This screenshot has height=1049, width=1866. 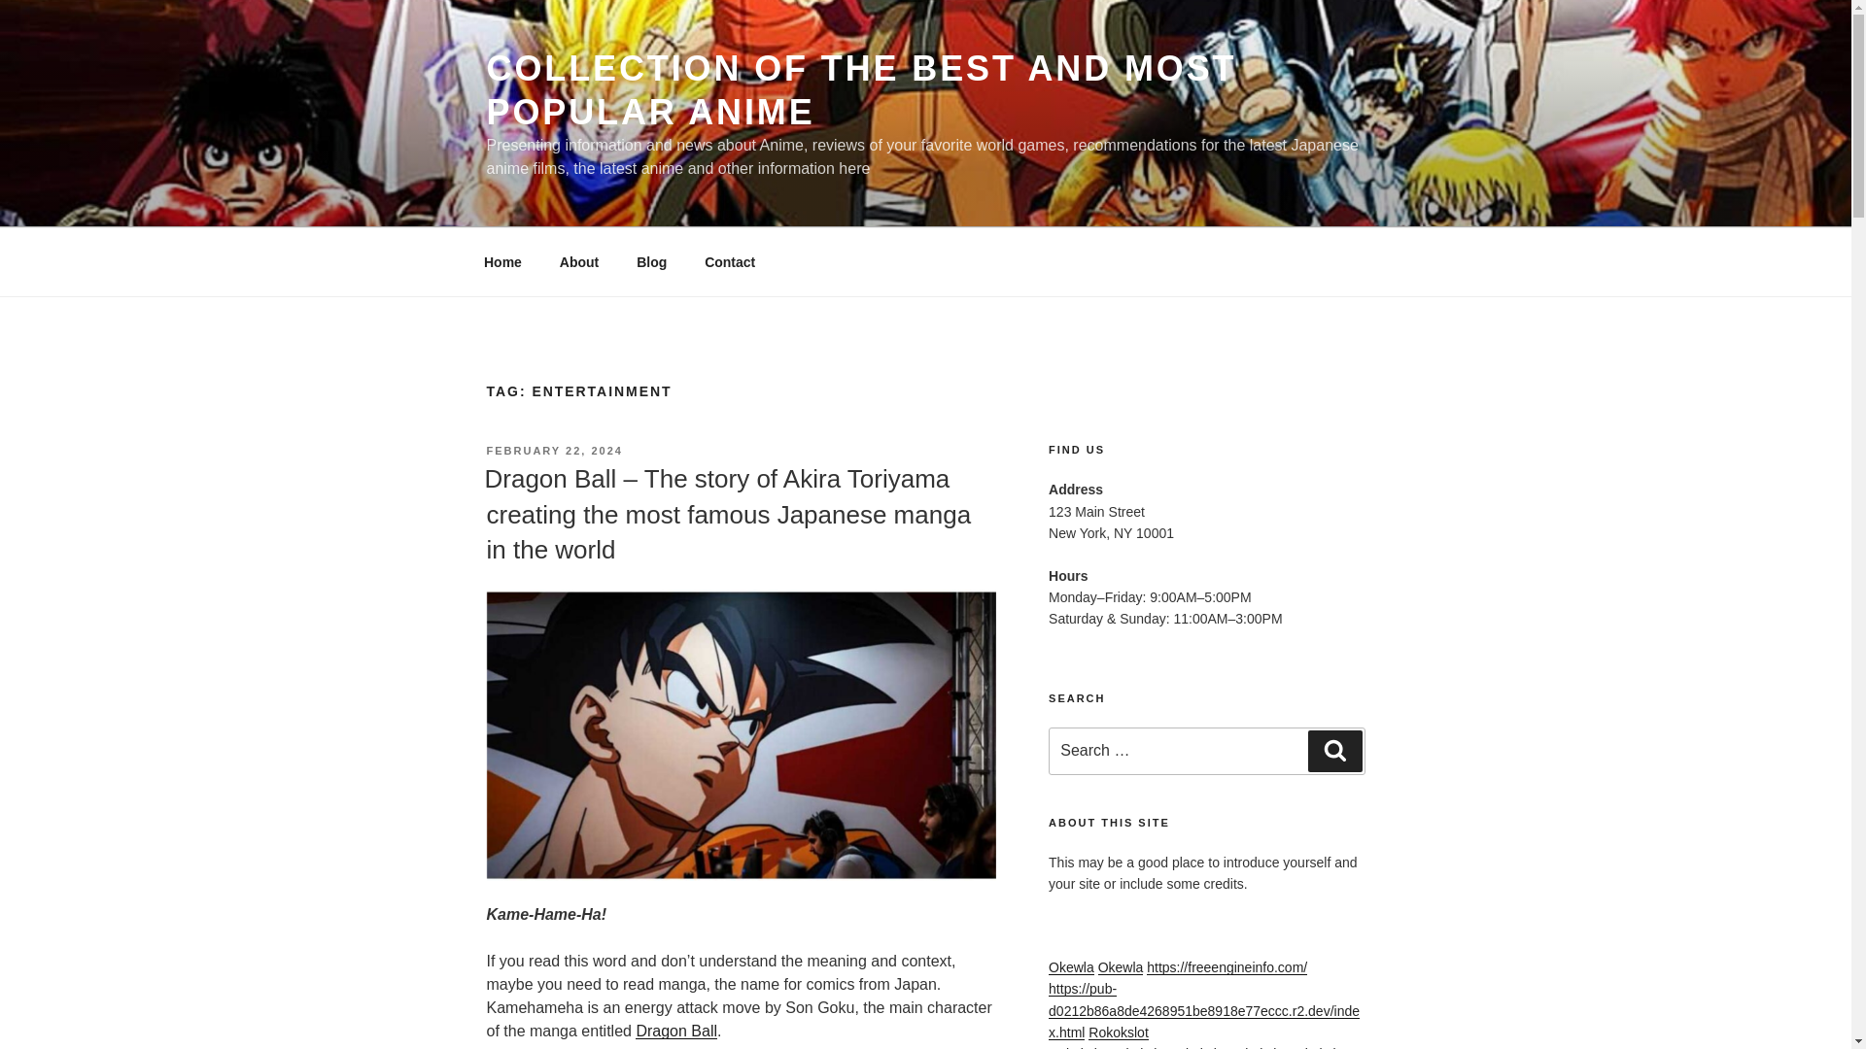 I want to click on FEBRUARY 22, 2024, so click(x=553, y=450).